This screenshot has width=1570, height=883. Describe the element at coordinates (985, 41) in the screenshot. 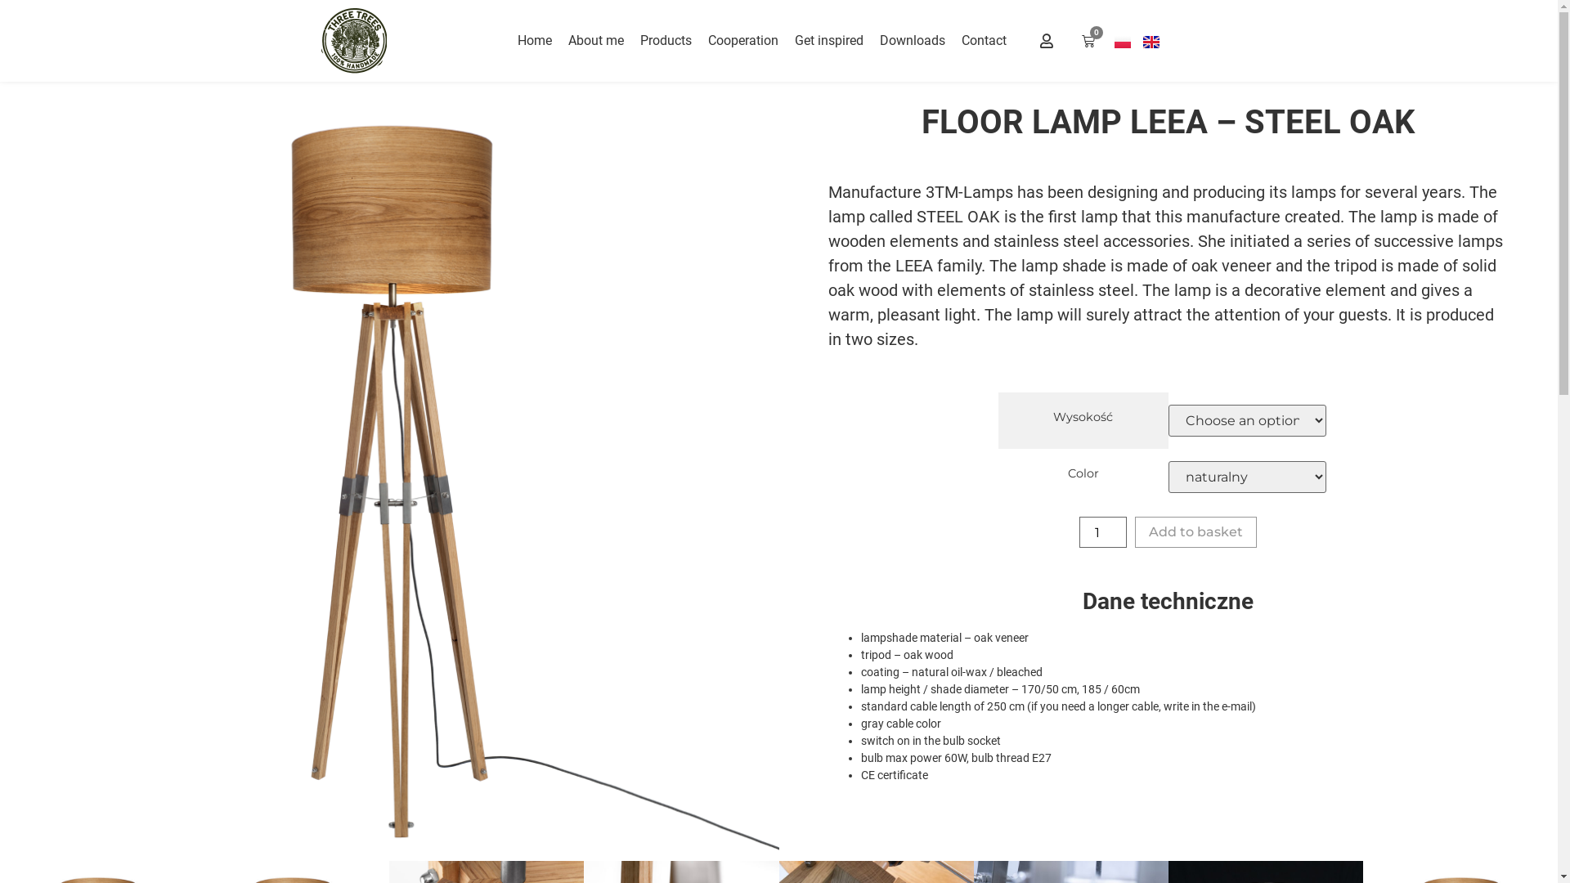

I see `Contact` at that location.